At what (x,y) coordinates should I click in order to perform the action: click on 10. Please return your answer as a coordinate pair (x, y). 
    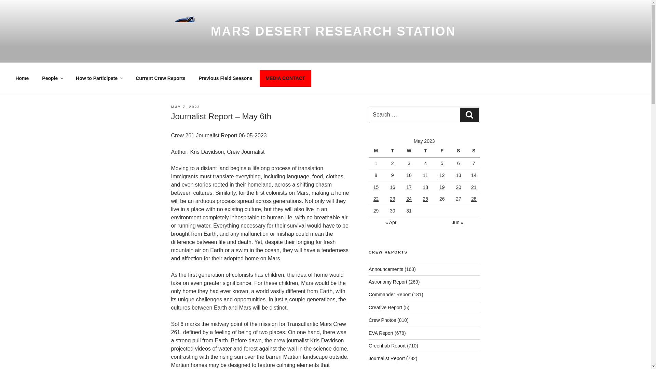
    Looking at the image, I should click on (409, 175).